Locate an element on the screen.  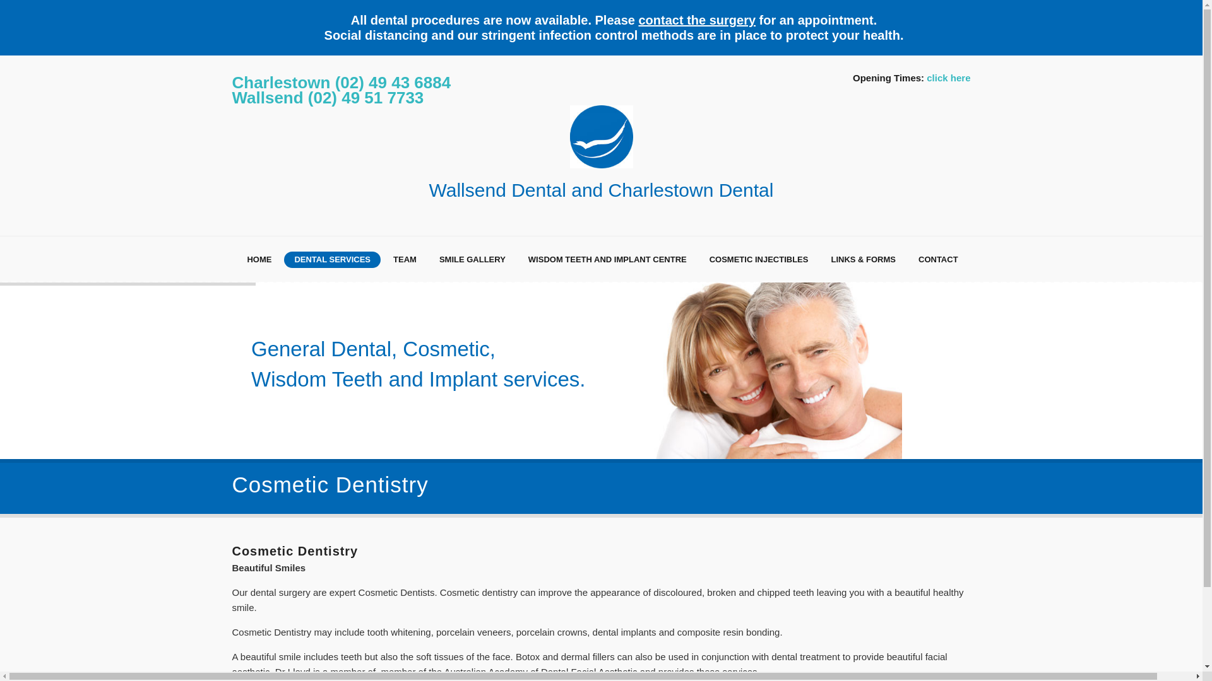
HOME is located at coordinates (259, 260).